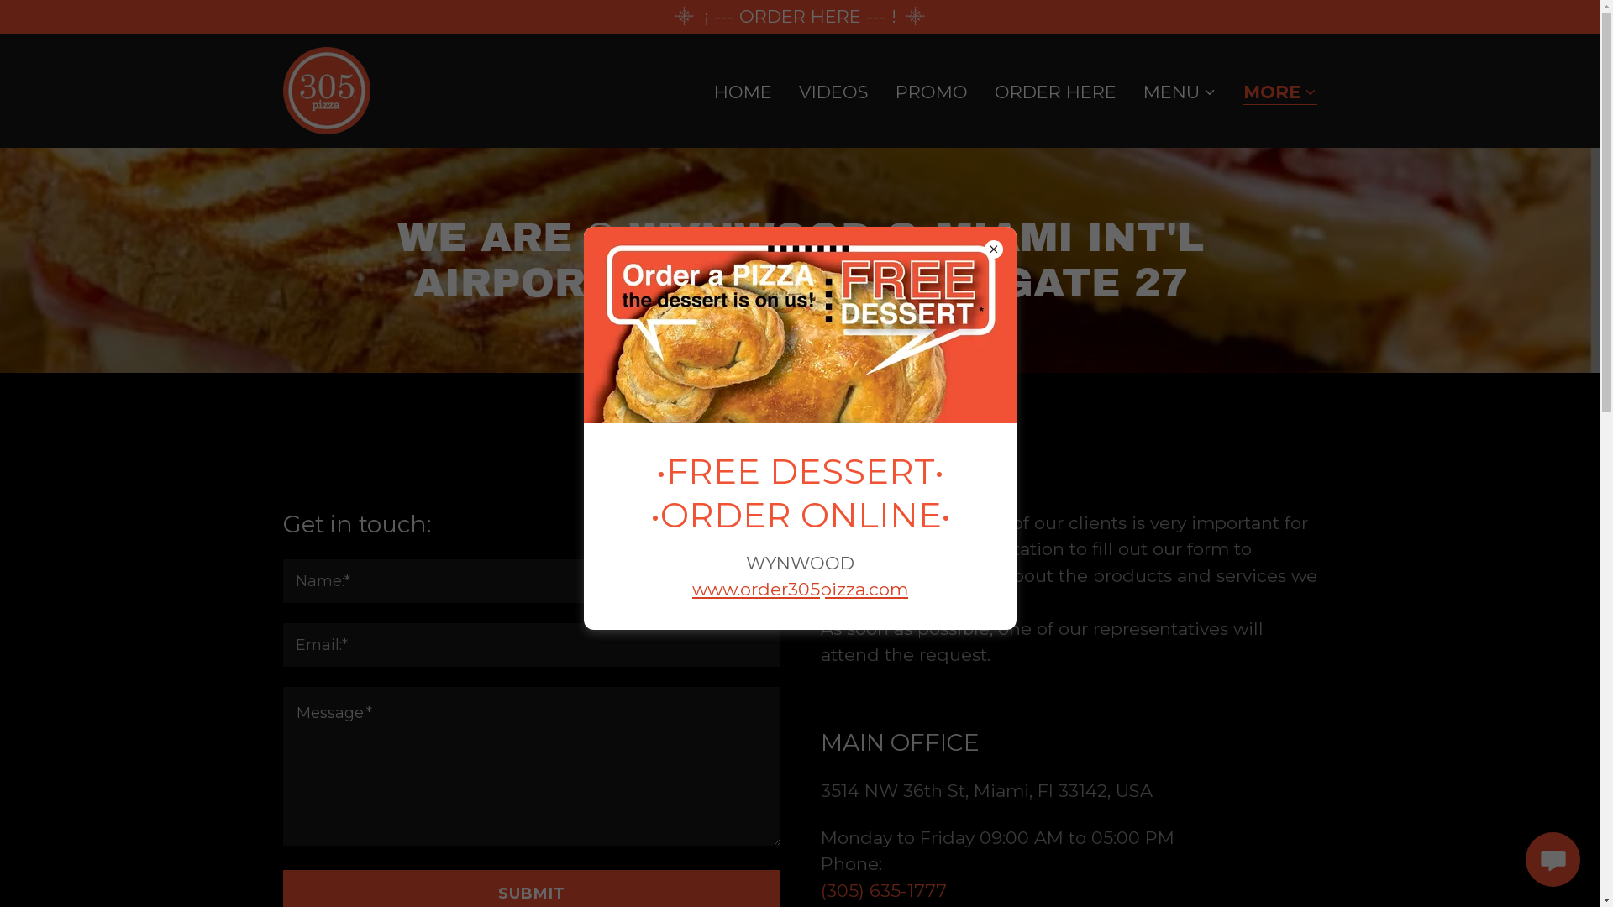 This screenshot has width=1613, height=907. Describe the element at coordinates (1180, 92) in the screenshot. I see `MENU` at that location.